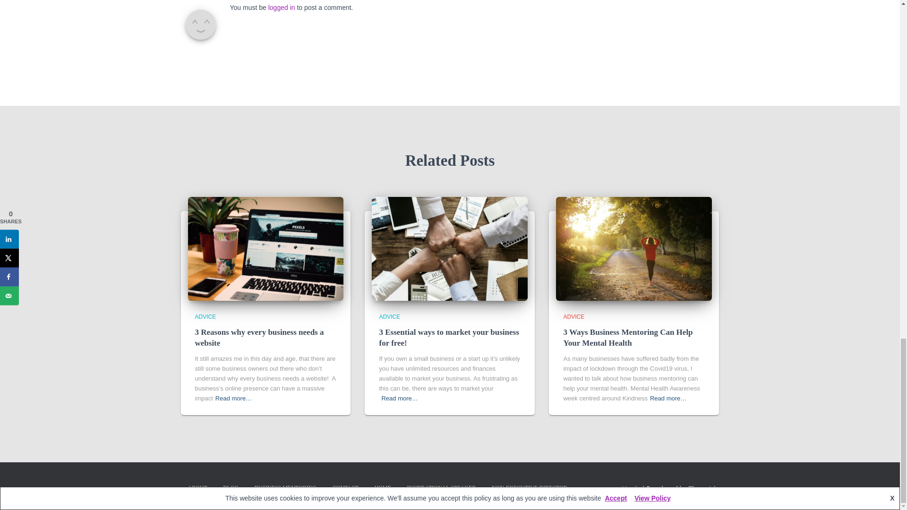  Describe the element at coordinates (205, 317) in the screenshot. I see `View all posts in Advice` at that location.